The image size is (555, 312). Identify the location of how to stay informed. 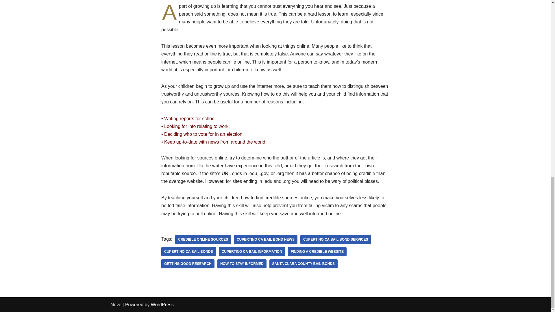
(242, 263).